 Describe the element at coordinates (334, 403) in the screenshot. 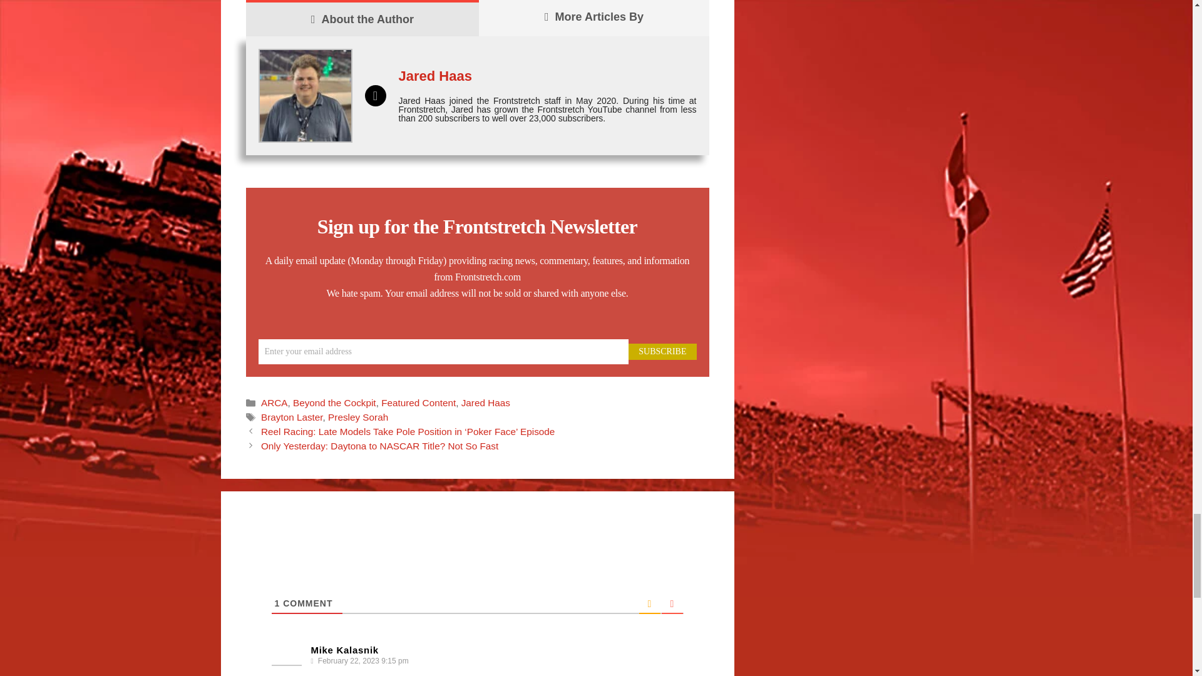

I see `Beyond the Cockpit` at that location.